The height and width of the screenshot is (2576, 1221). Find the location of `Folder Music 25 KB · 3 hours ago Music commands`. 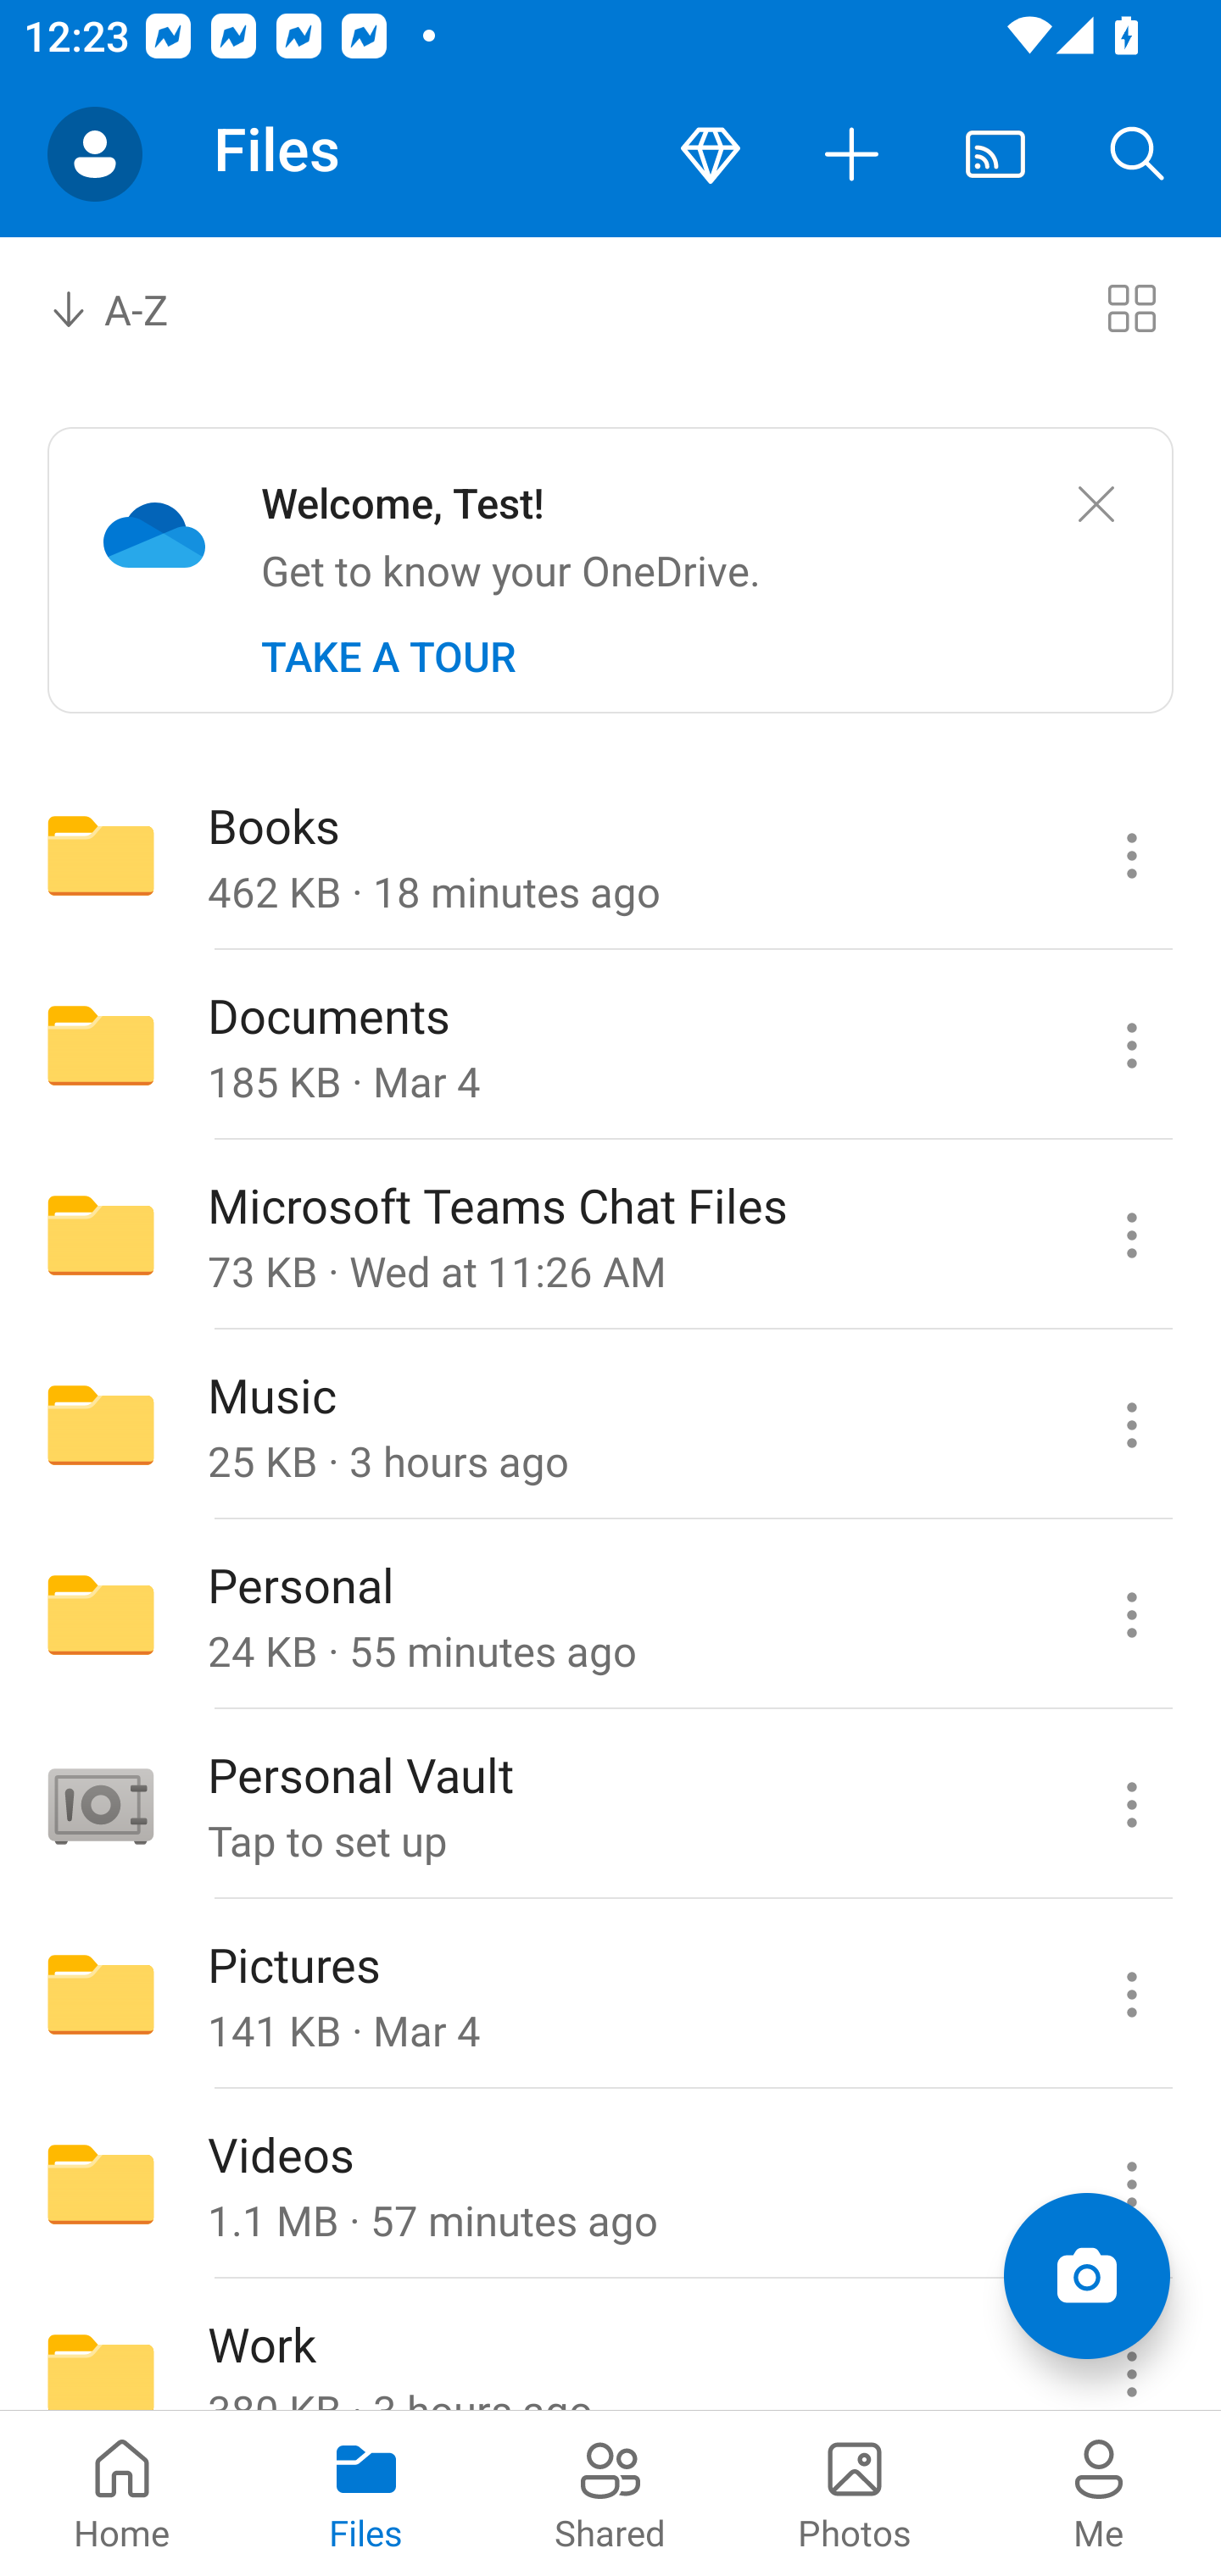

Folder Music 25 KB · 3 hours ago Music commands is located at coordinates (610, 1424).